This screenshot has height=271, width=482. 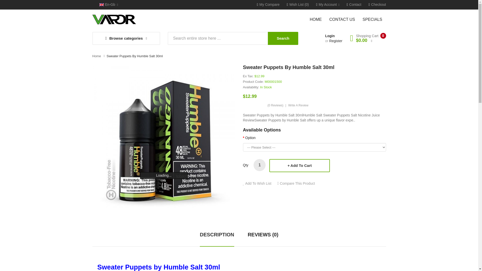 What do you see at coordinates (97, 56) in the screenshot?
I see `Home` at bounding box center [97, 56].